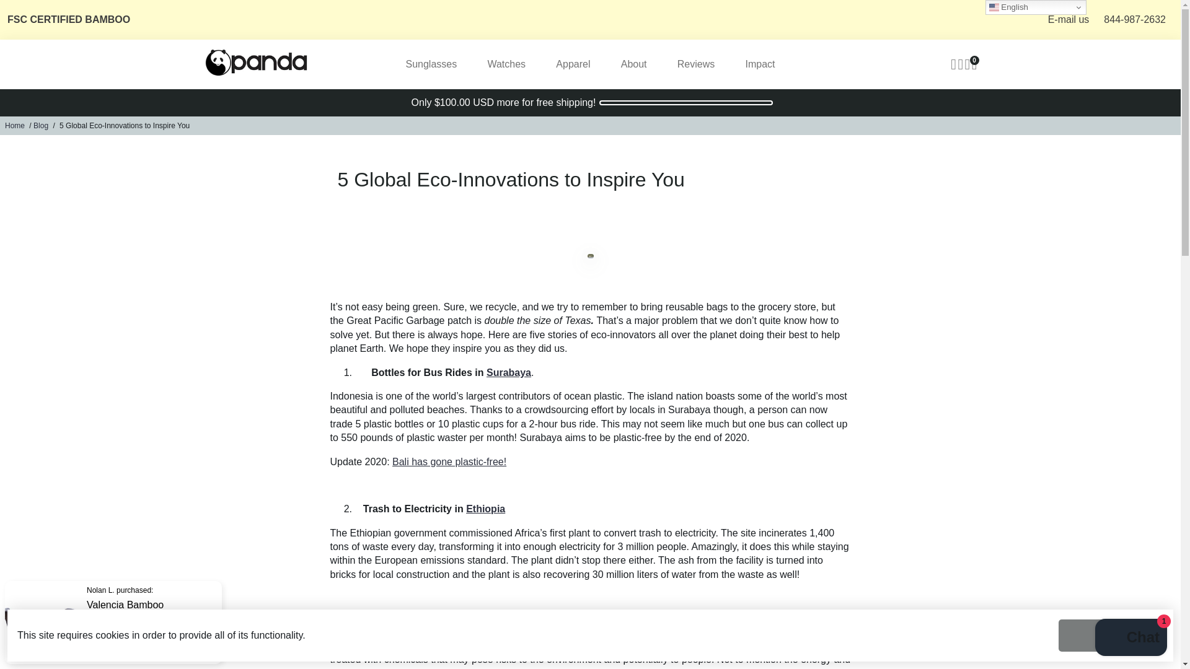  I want to click on bali goes plastic free, so click(449, 461).